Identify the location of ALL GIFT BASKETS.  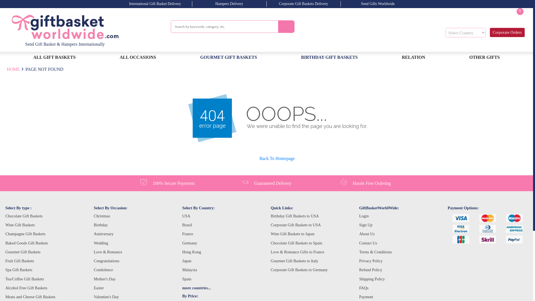
(55, 57).